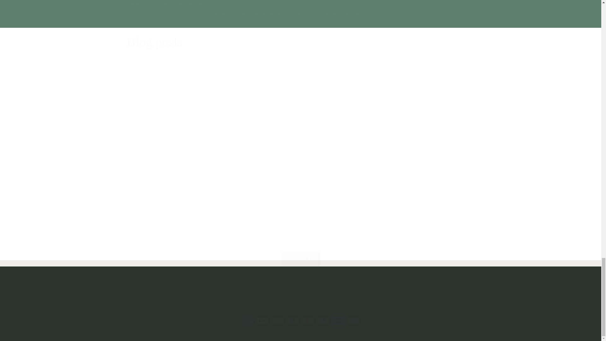 The width and height of the screenshot is (606, 341). I want to click on View all, so click(300, 251).